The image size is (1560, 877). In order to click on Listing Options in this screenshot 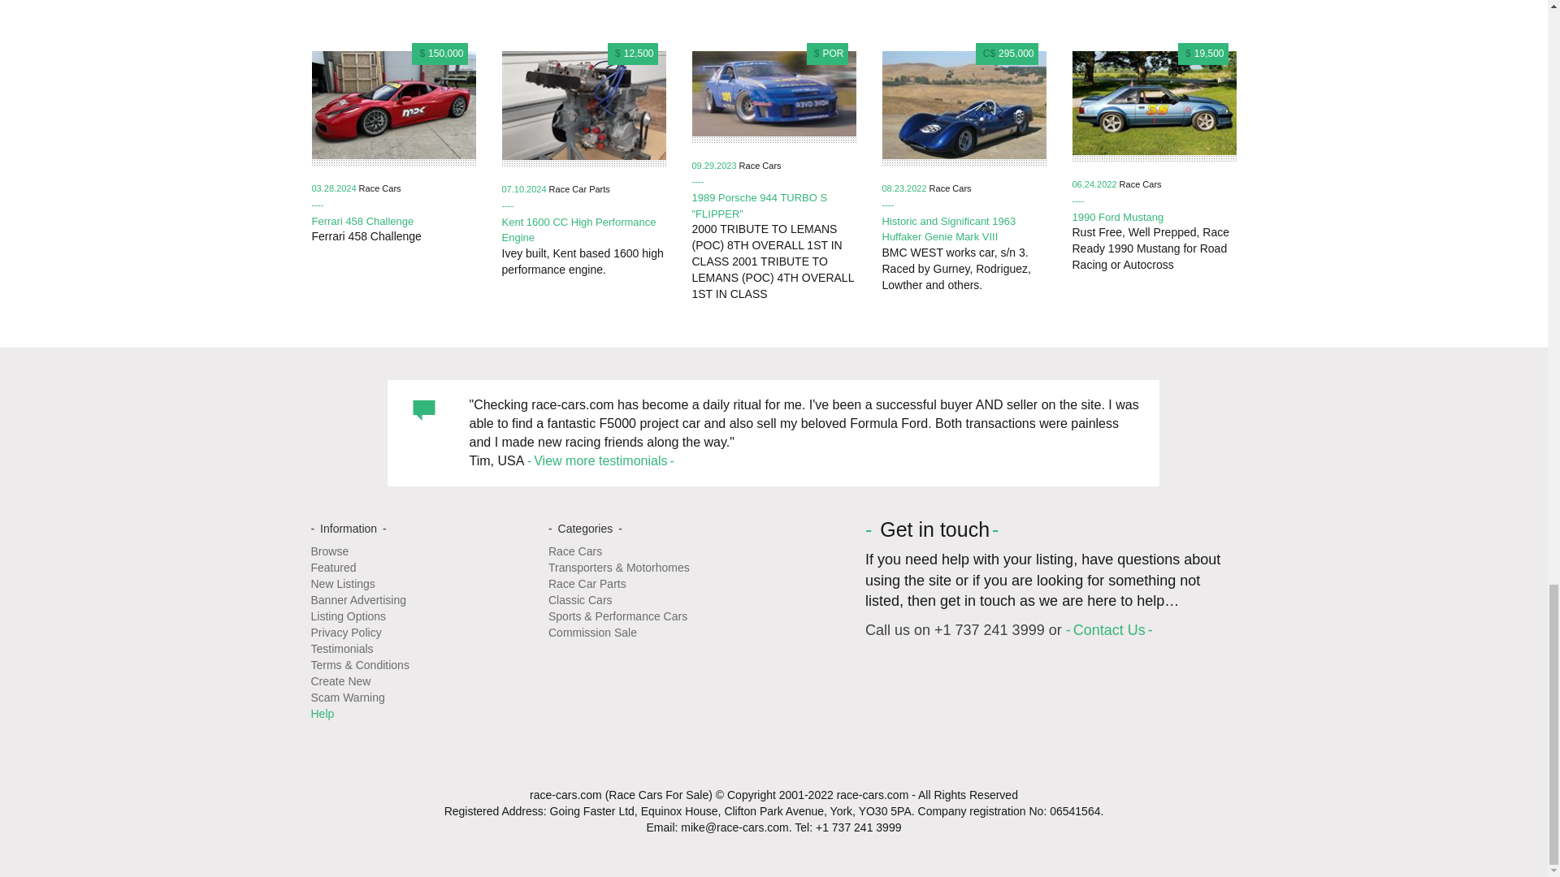, I will do `click(348, 616)`.